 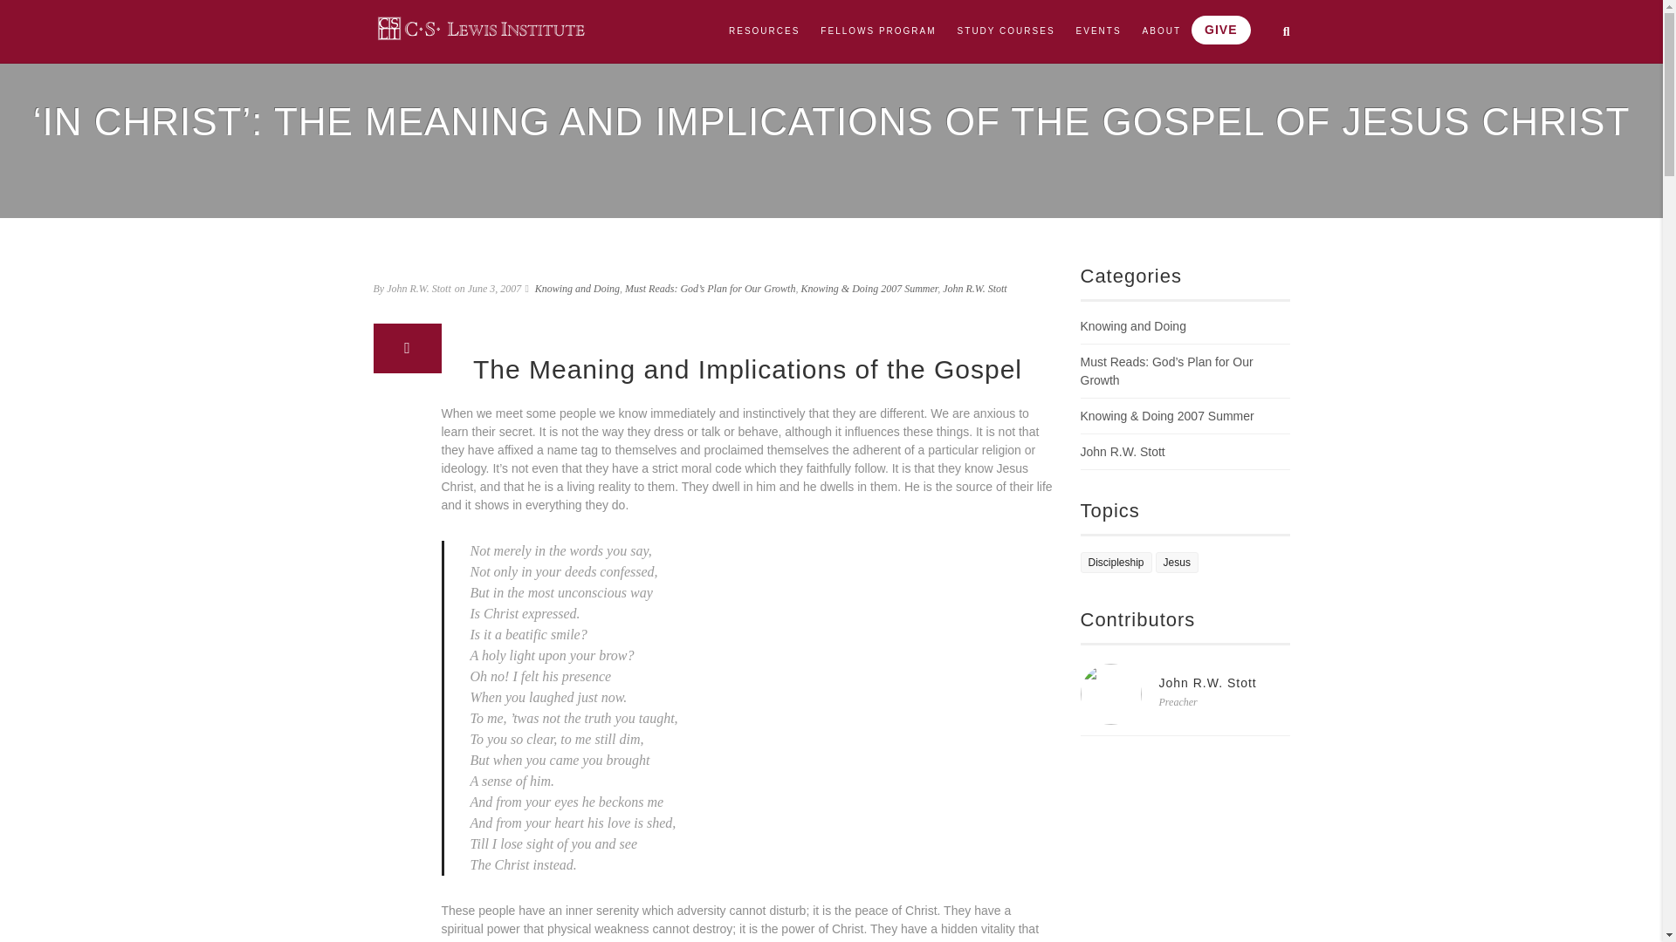 What do you see at coordinates (764, 31) in the screenshot?
I see `RESOURCES` at bounding box center [764, 31].